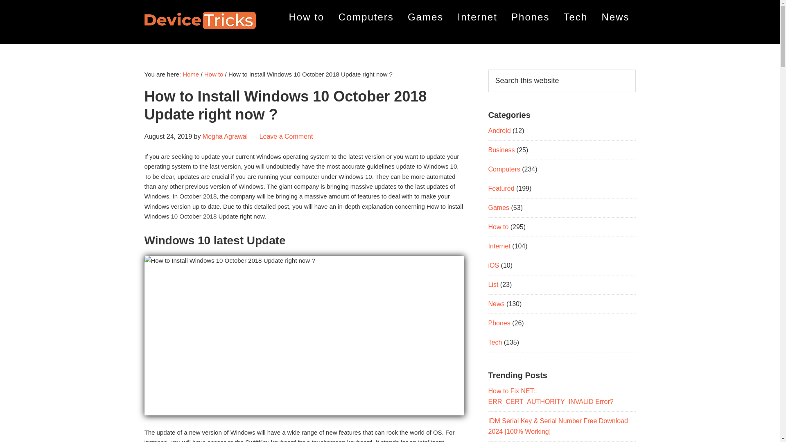 Image resolution: width=786 pixels, height=442 pixels. Describe the element at coordinates (477, 17) in the screenshot. I see `Internet` at that location.